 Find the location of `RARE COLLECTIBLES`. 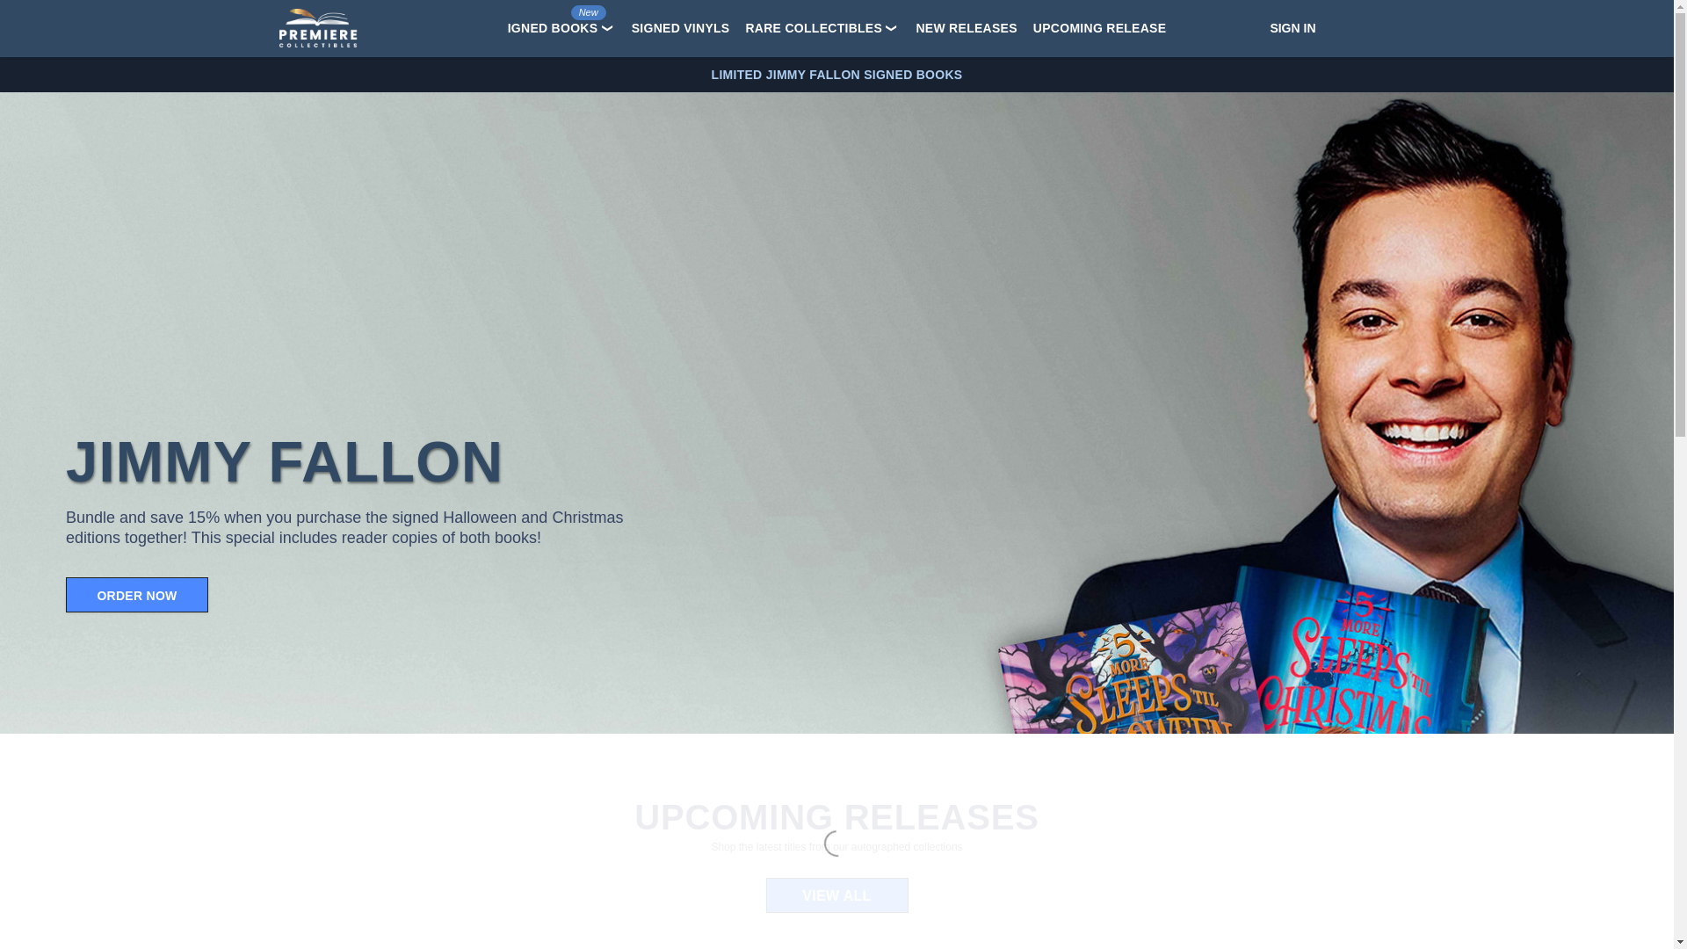

RARE COLLECTIBLES is located at coordinates (814, 28).